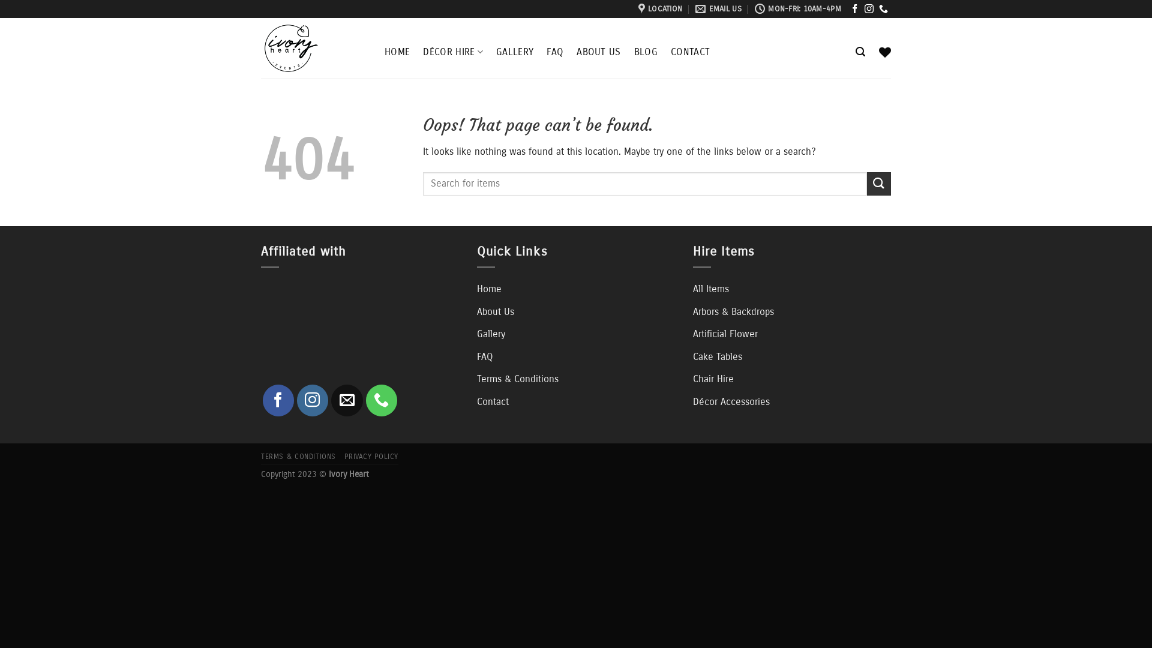 The image size is (1152, 648). What do you see at coordinates (725, 334) in the screenshot?
I see `Artificial Flower` at bounding box center [725, 334].